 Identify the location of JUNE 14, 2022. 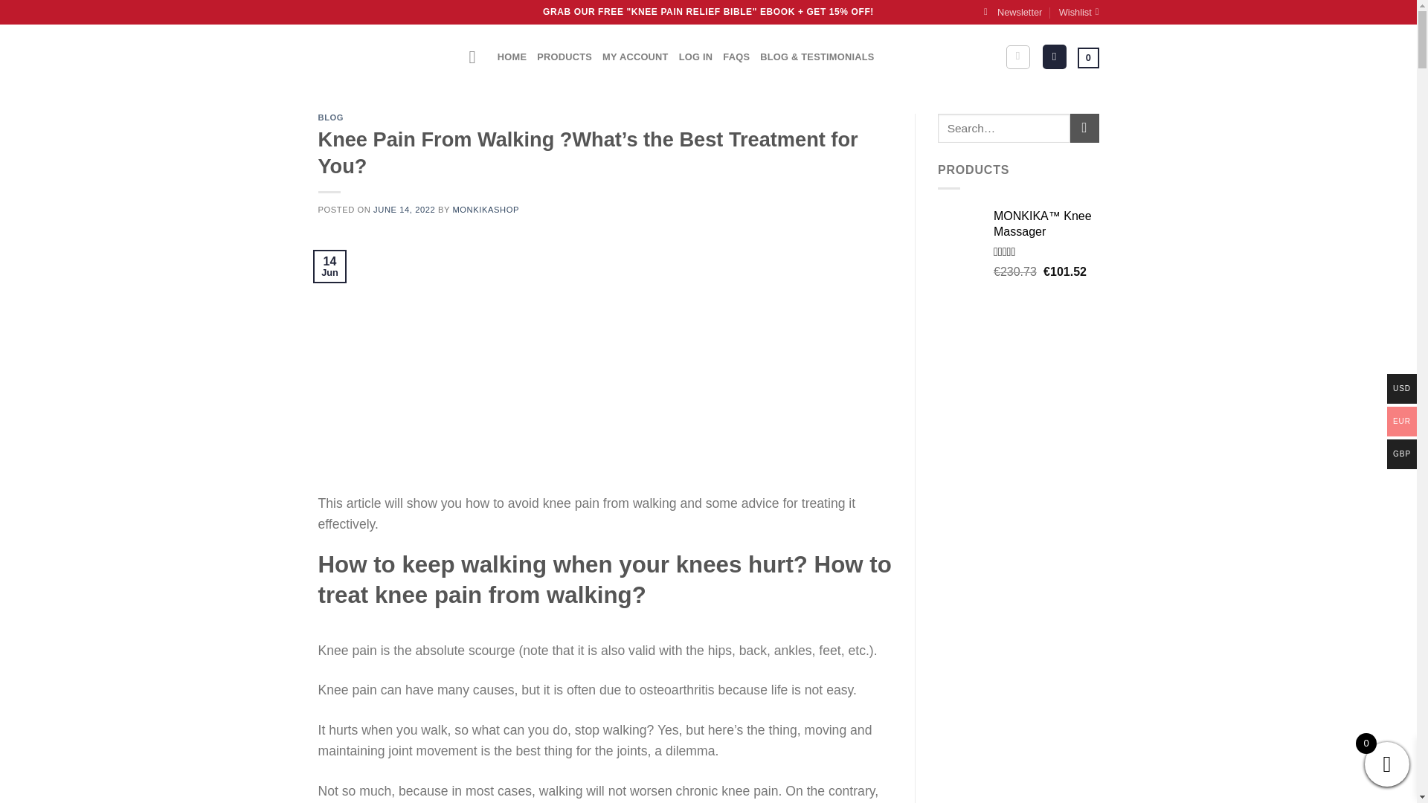
(404, 210).